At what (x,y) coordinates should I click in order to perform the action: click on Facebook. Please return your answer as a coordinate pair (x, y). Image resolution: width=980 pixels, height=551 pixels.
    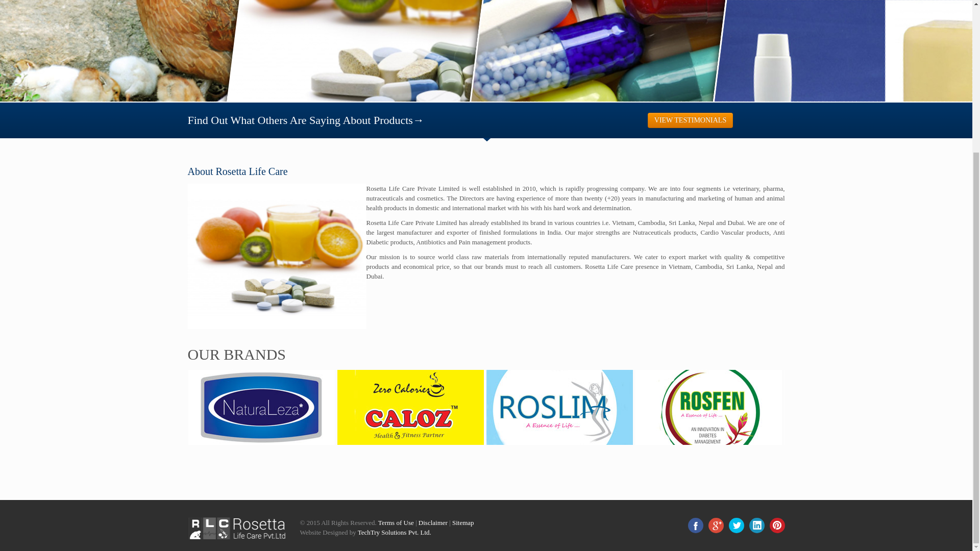
    Looking at the image, I should click on (695, 525).